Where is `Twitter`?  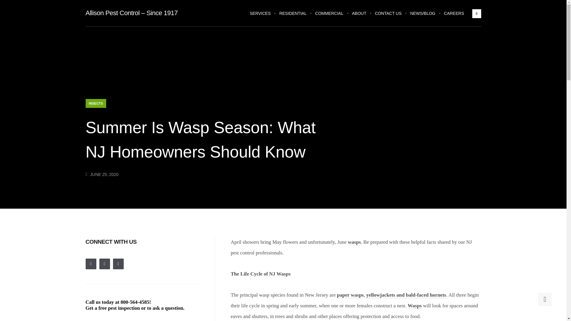
Twitter is located at coordinates (91, 264).